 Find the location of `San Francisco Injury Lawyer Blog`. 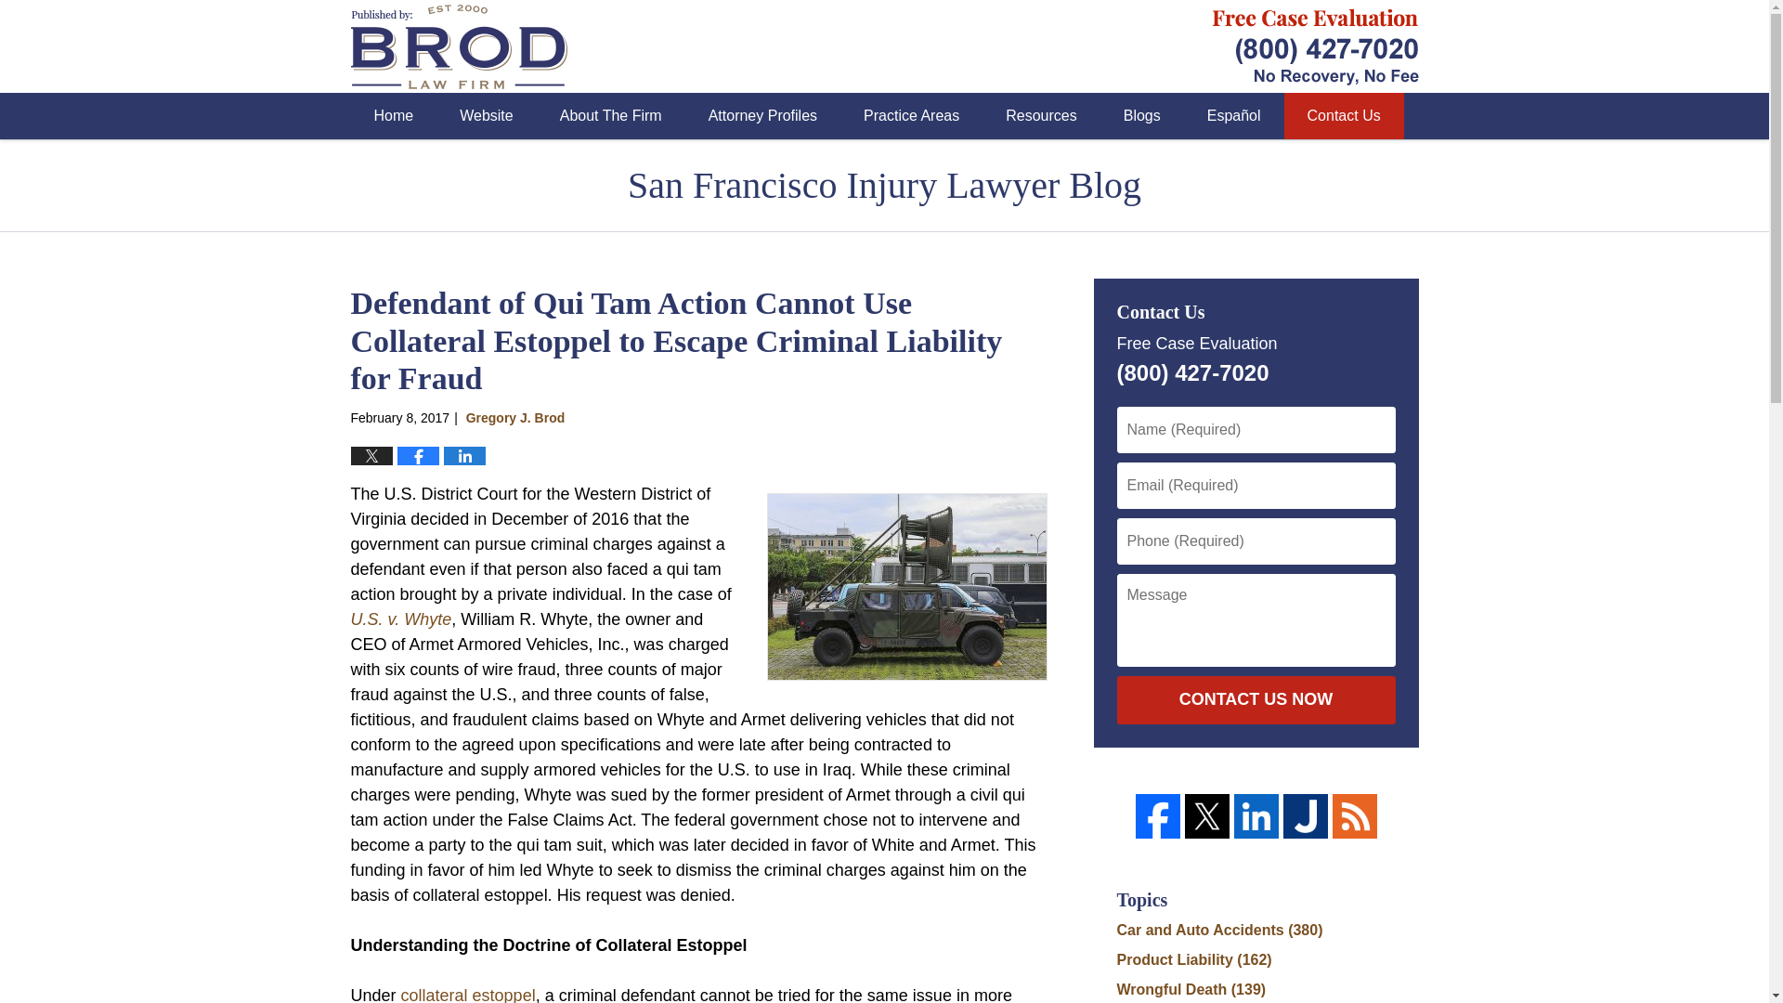

San Francisco Injury Lawyer Blog is located at coordinates (459, 46).